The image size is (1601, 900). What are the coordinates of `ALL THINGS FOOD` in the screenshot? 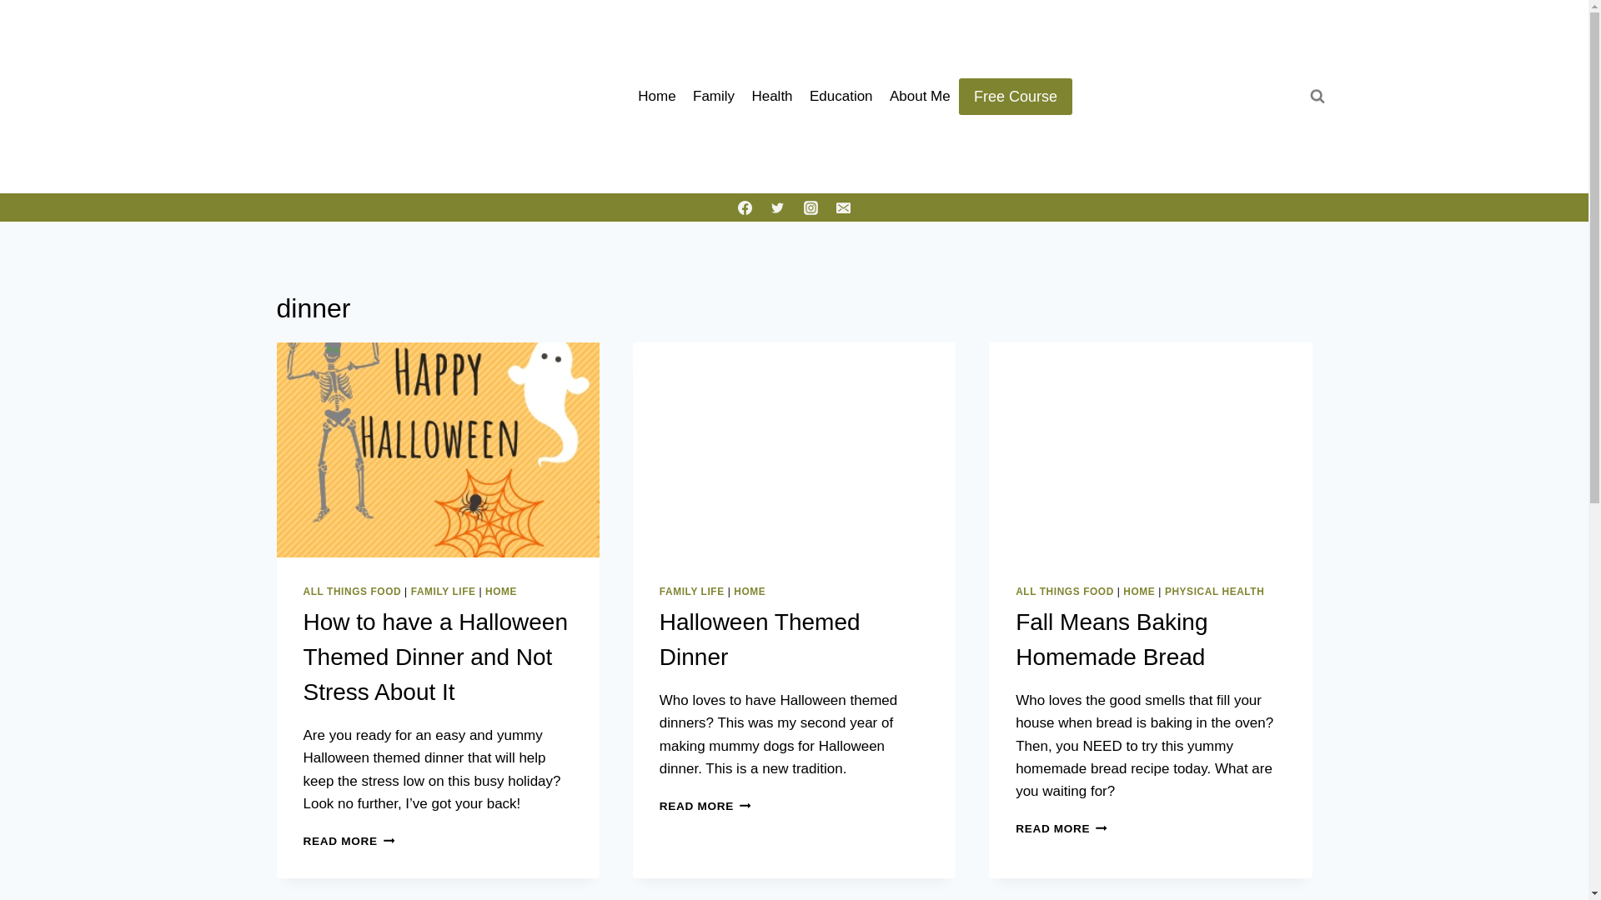 It's located at (841, 97).